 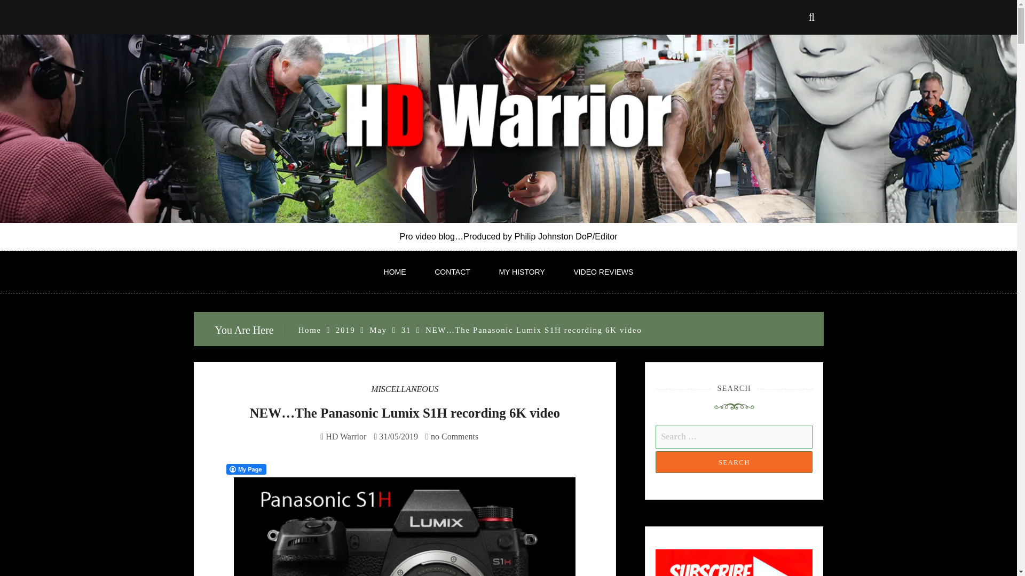 I want to click on MY HISTORY, so click(x=522, y=271).